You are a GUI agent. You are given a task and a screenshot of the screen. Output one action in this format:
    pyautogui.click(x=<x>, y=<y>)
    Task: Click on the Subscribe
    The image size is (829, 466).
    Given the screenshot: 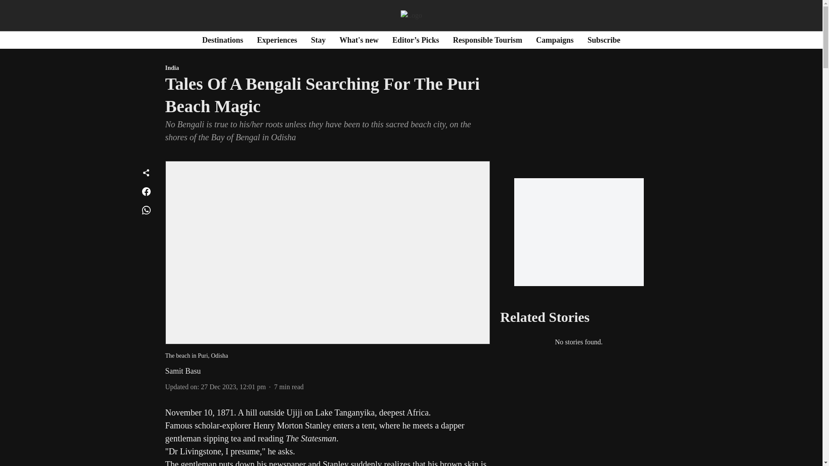 What is the action you would take?
    pyautogui.click(x=604, y=40)
    